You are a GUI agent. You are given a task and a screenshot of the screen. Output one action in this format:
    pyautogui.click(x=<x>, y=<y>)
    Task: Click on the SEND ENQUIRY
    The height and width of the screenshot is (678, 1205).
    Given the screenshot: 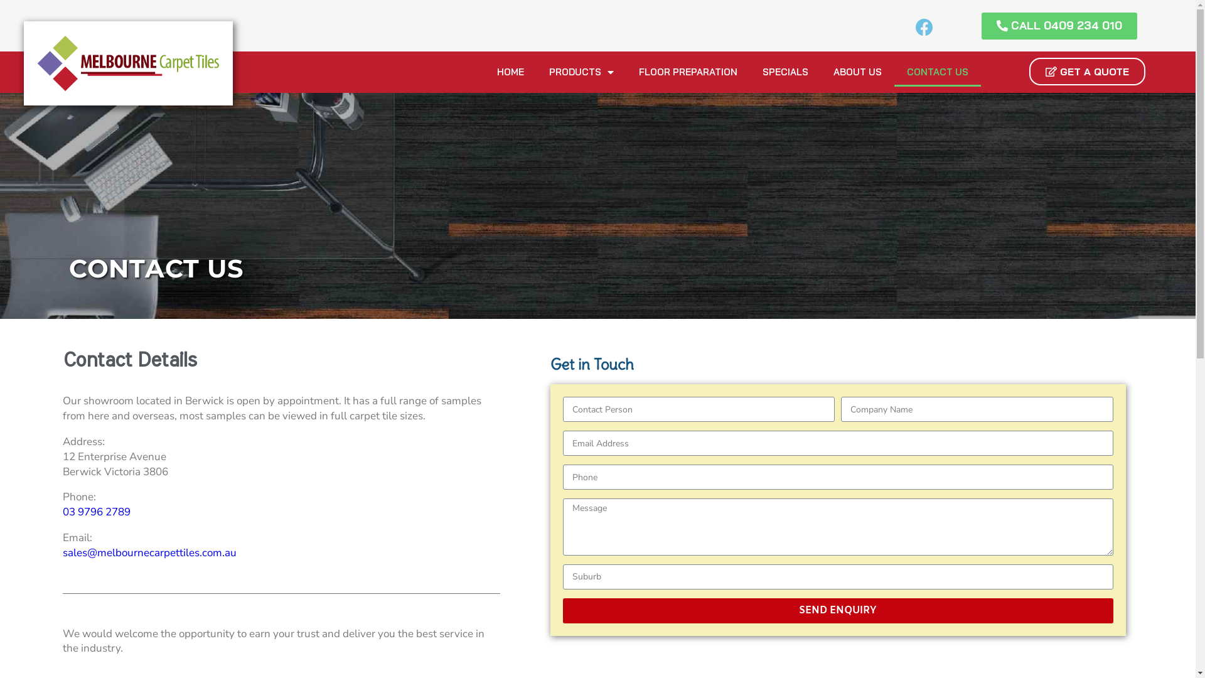 What is the action you would take?
    pyautogui.click(x=838, y=611)
    